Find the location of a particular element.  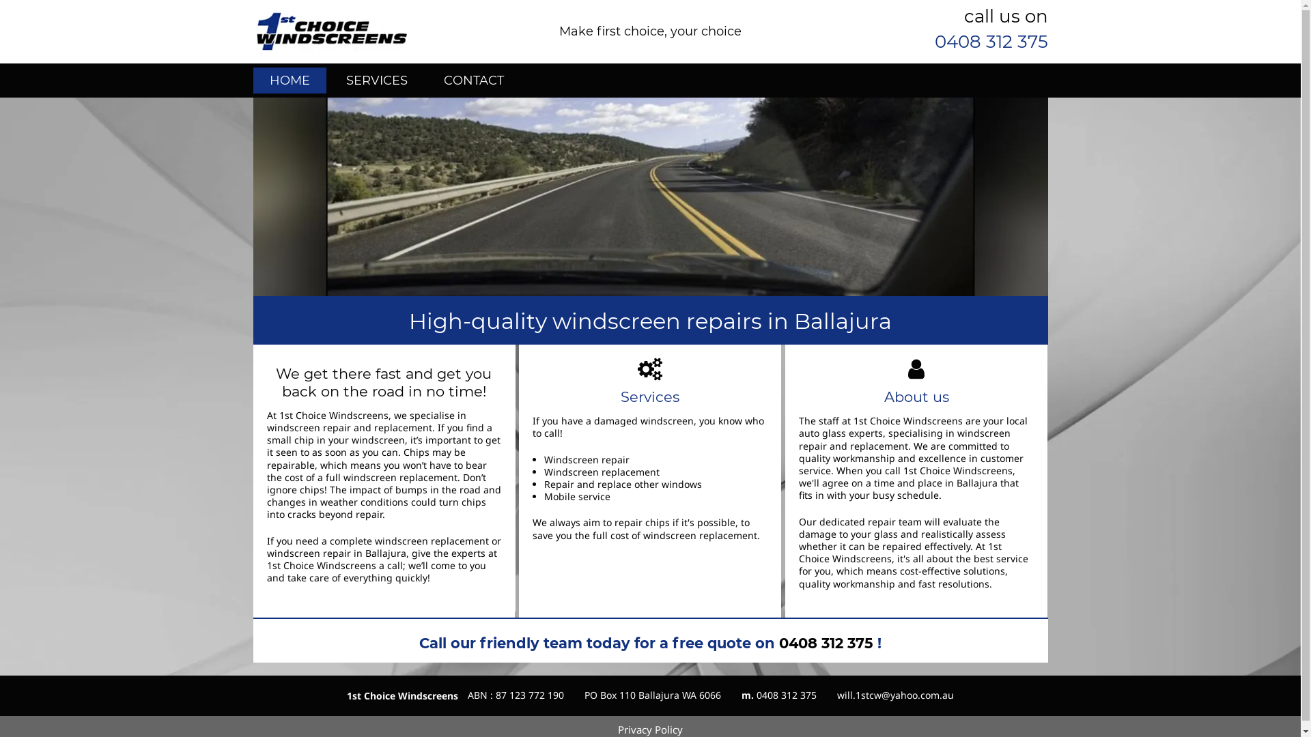

HOME is located at coordinates (290, 81).